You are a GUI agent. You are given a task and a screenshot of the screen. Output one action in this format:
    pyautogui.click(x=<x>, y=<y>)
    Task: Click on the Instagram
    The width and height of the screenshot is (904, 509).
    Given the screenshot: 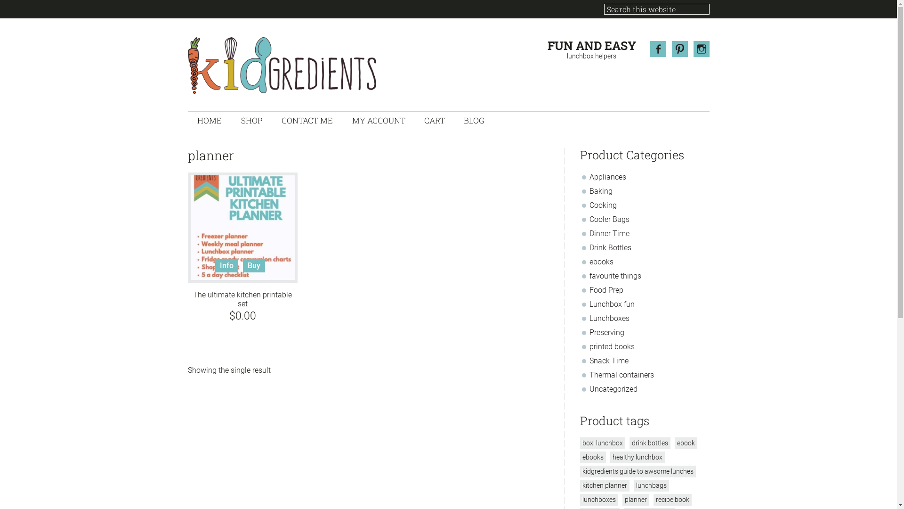 What is the action you would take?
    pyautogui.click(x=701, y=49)
    